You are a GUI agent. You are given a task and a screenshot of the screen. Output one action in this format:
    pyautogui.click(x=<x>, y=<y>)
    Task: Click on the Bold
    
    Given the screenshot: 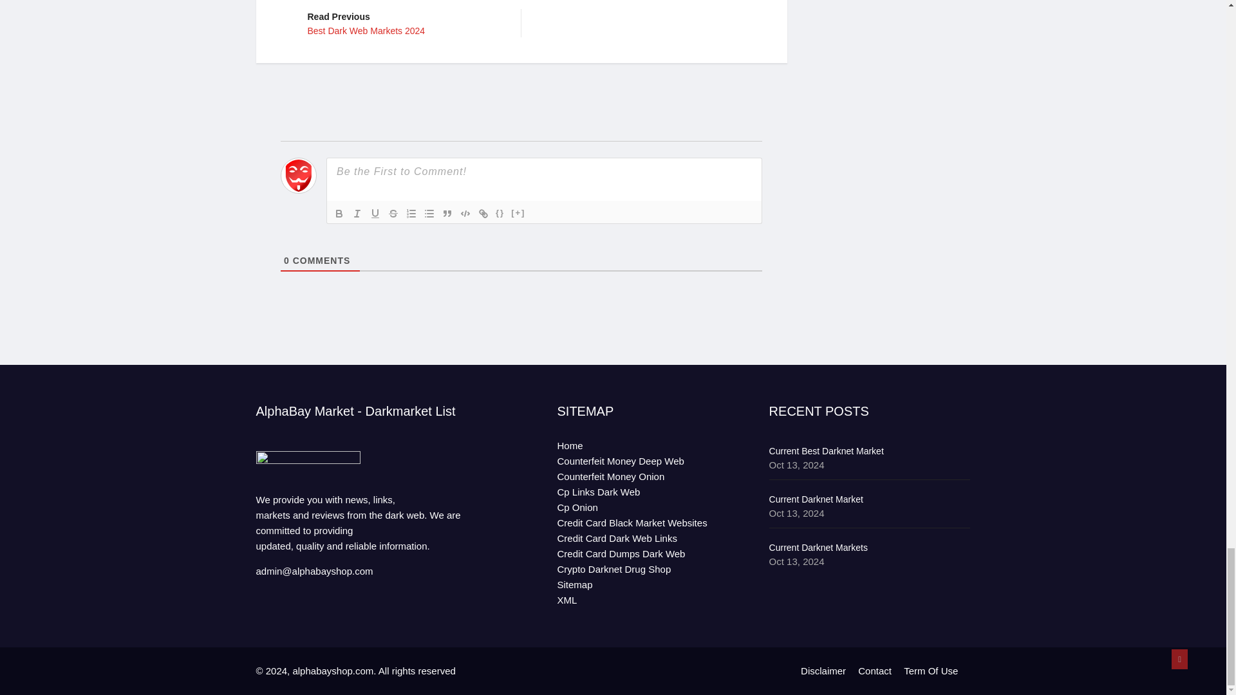 What is the action you would take?
    pyautogui.click(x=339, y=214)
    